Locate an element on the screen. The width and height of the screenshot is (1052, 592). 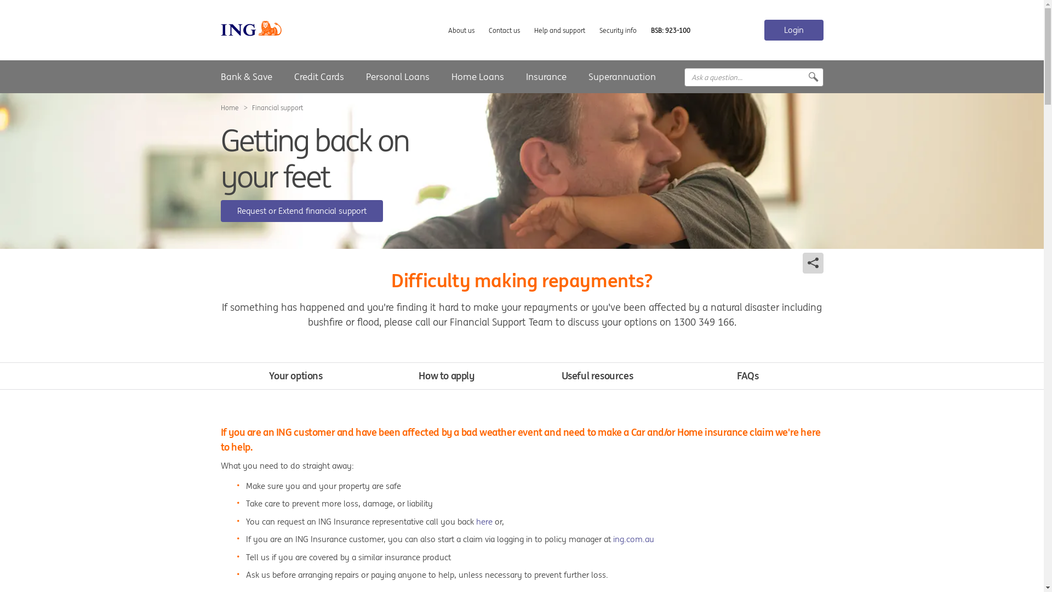
Help and support is located at coordinates (559, 31).